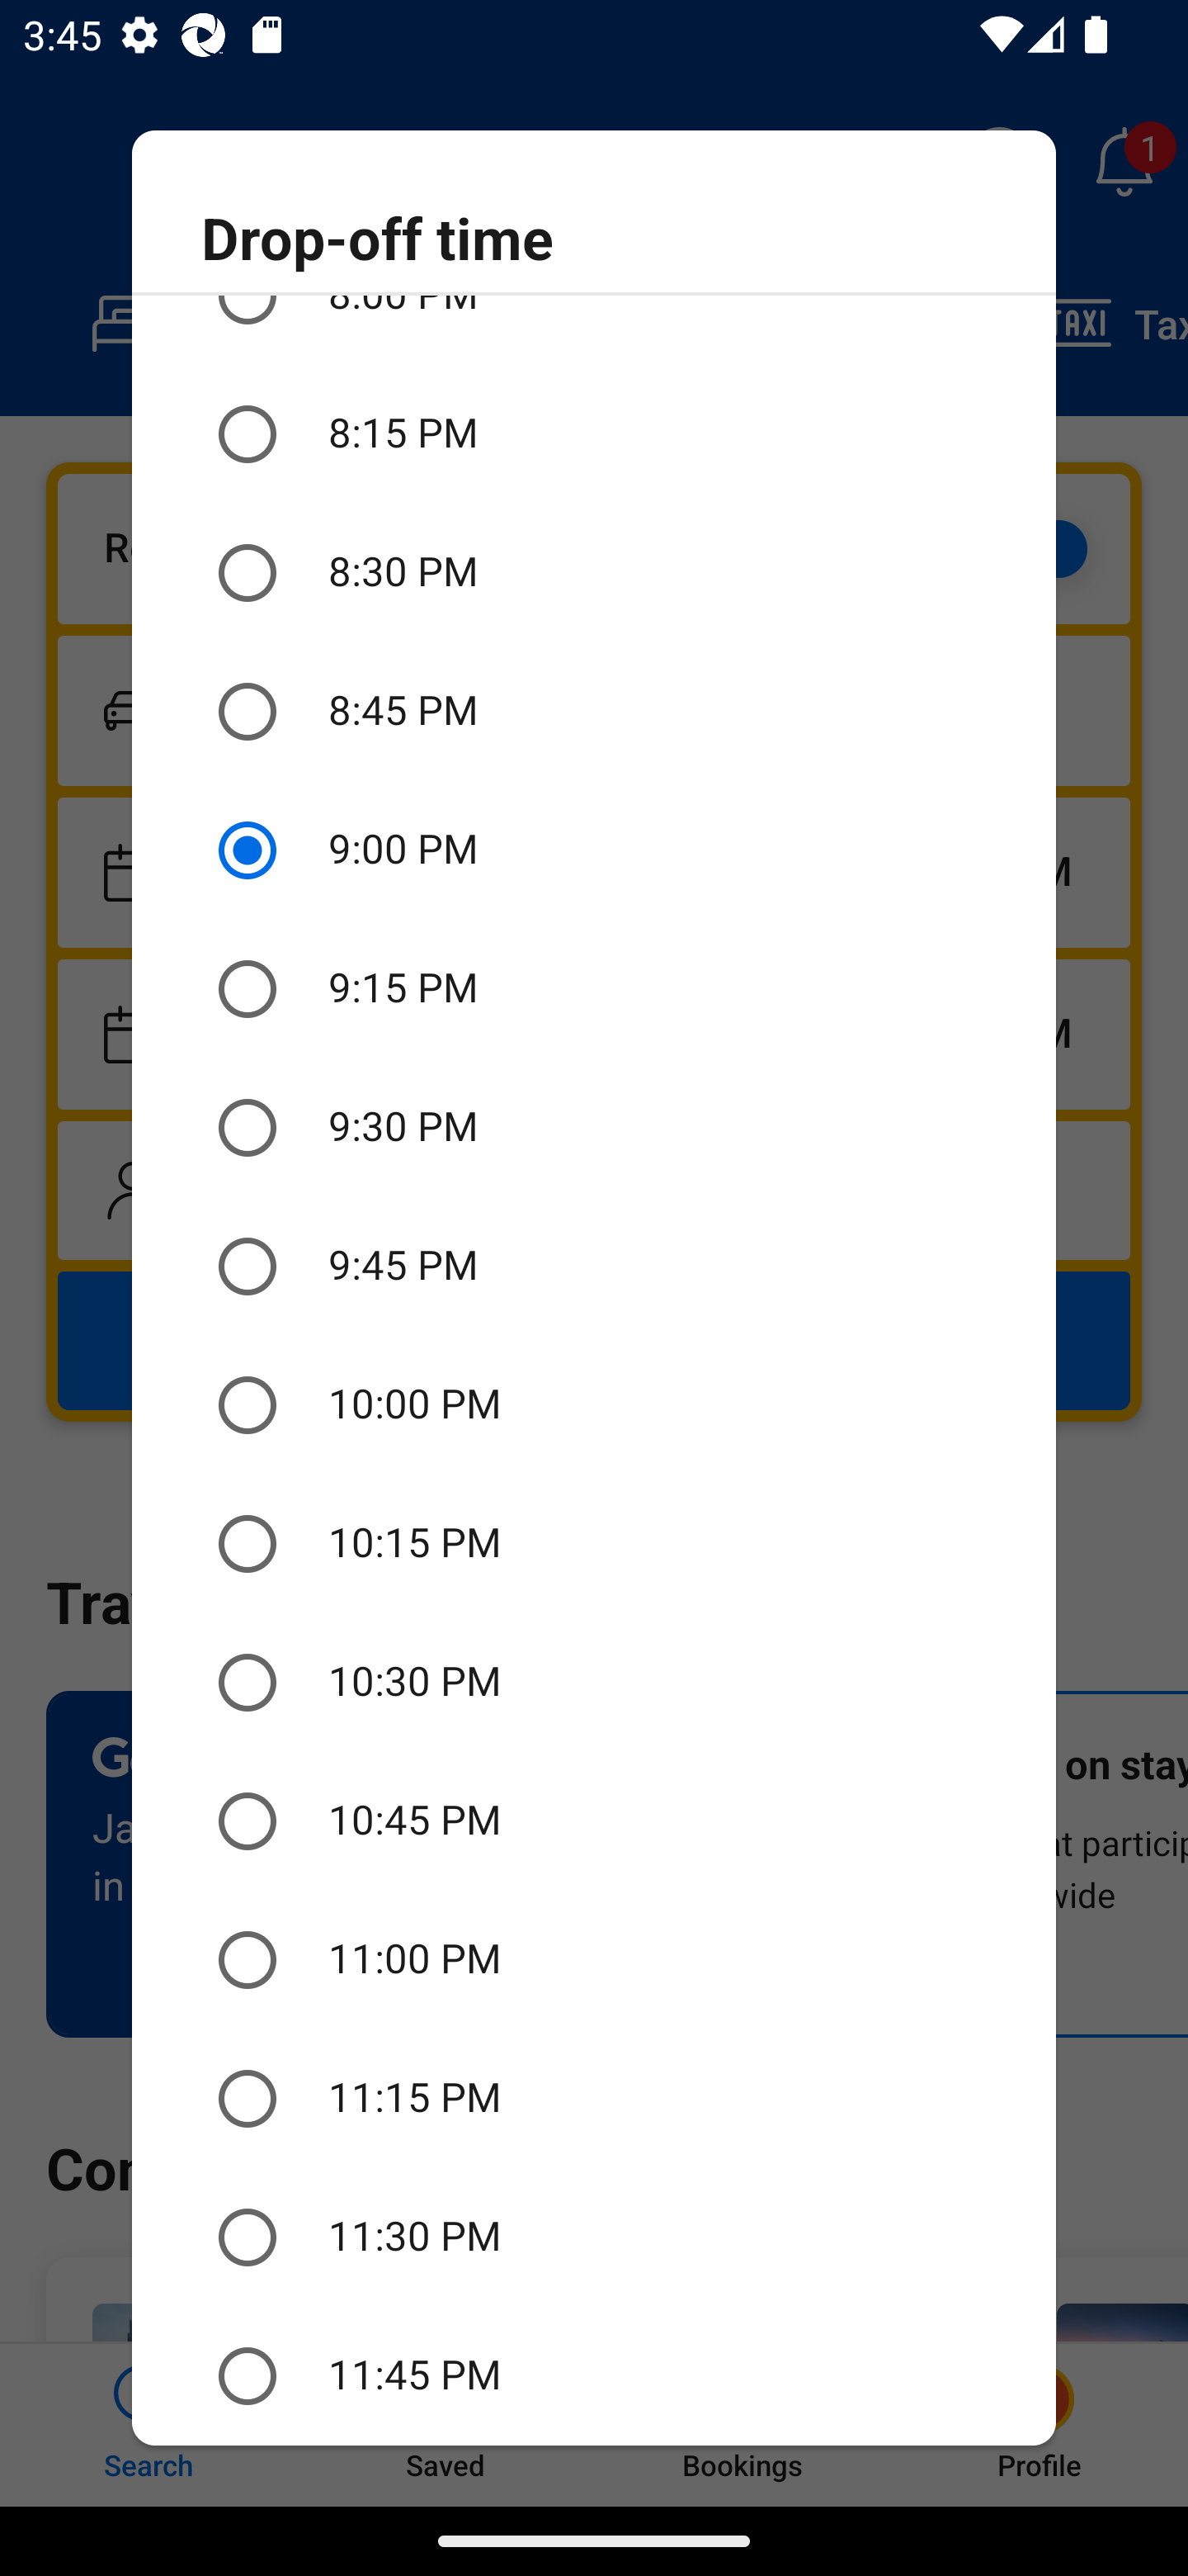 This screenshot has height=2576, width=1188. What do you see at coordinates (594, 850) in the screenshot?
I see `9:00 PM` at bounding box center [594, 850].